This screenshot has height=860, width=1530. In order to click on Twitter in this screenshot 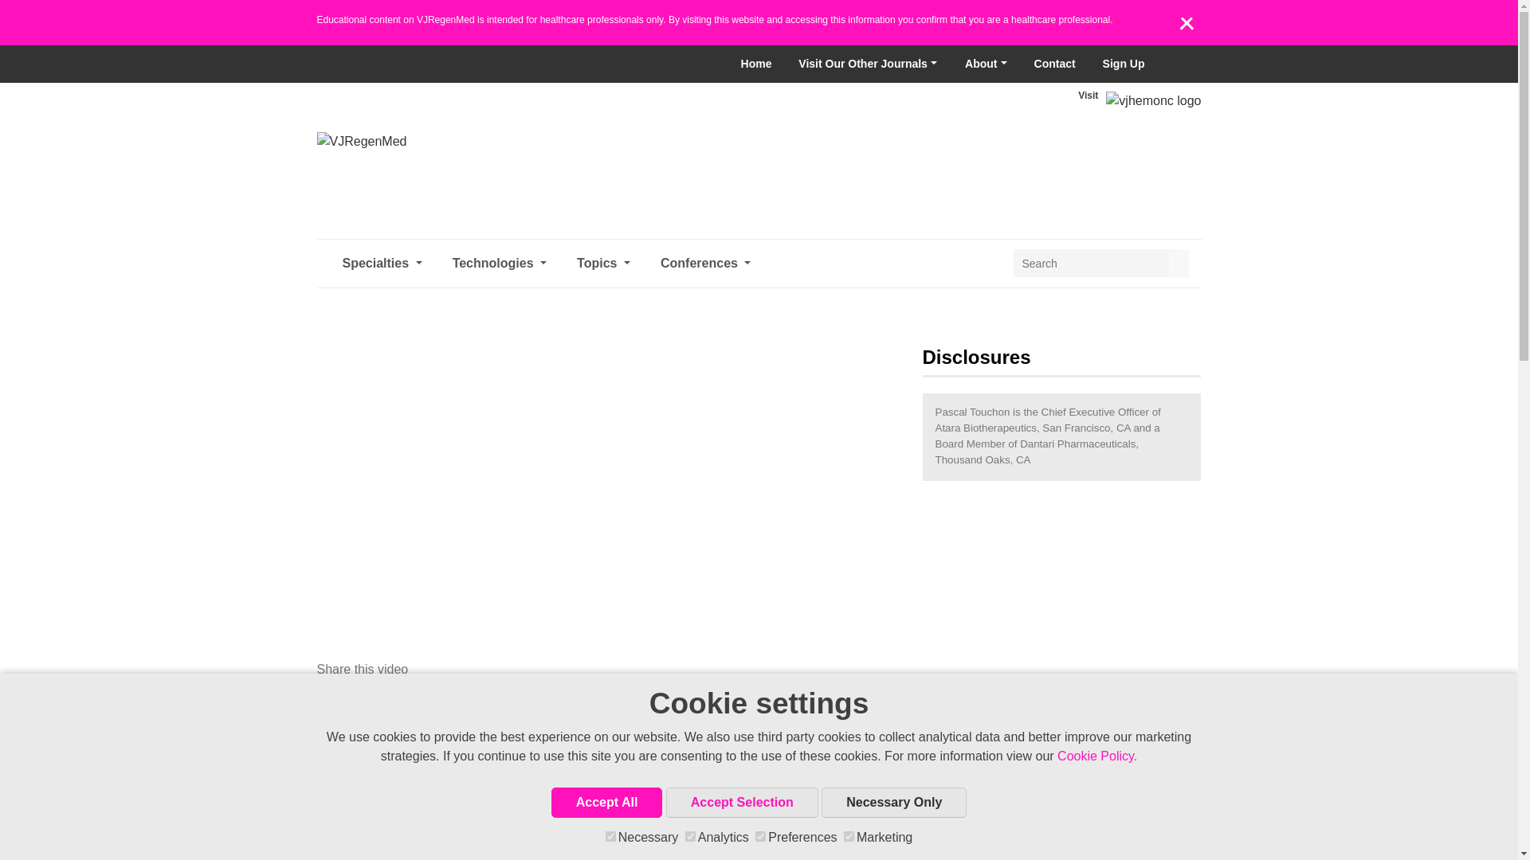, I will do `click(1178, 64)`.